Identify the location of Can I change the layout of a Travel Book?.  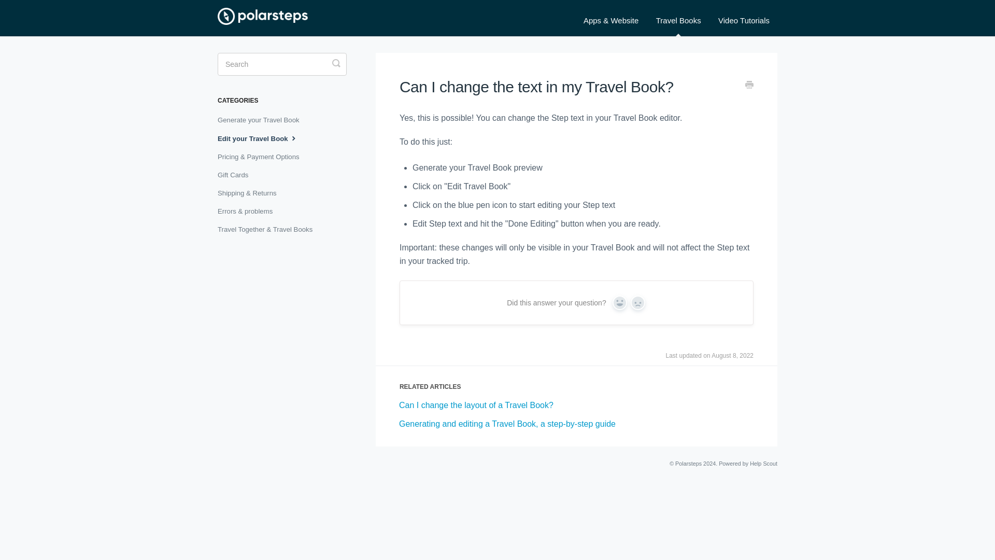
(476, 405).